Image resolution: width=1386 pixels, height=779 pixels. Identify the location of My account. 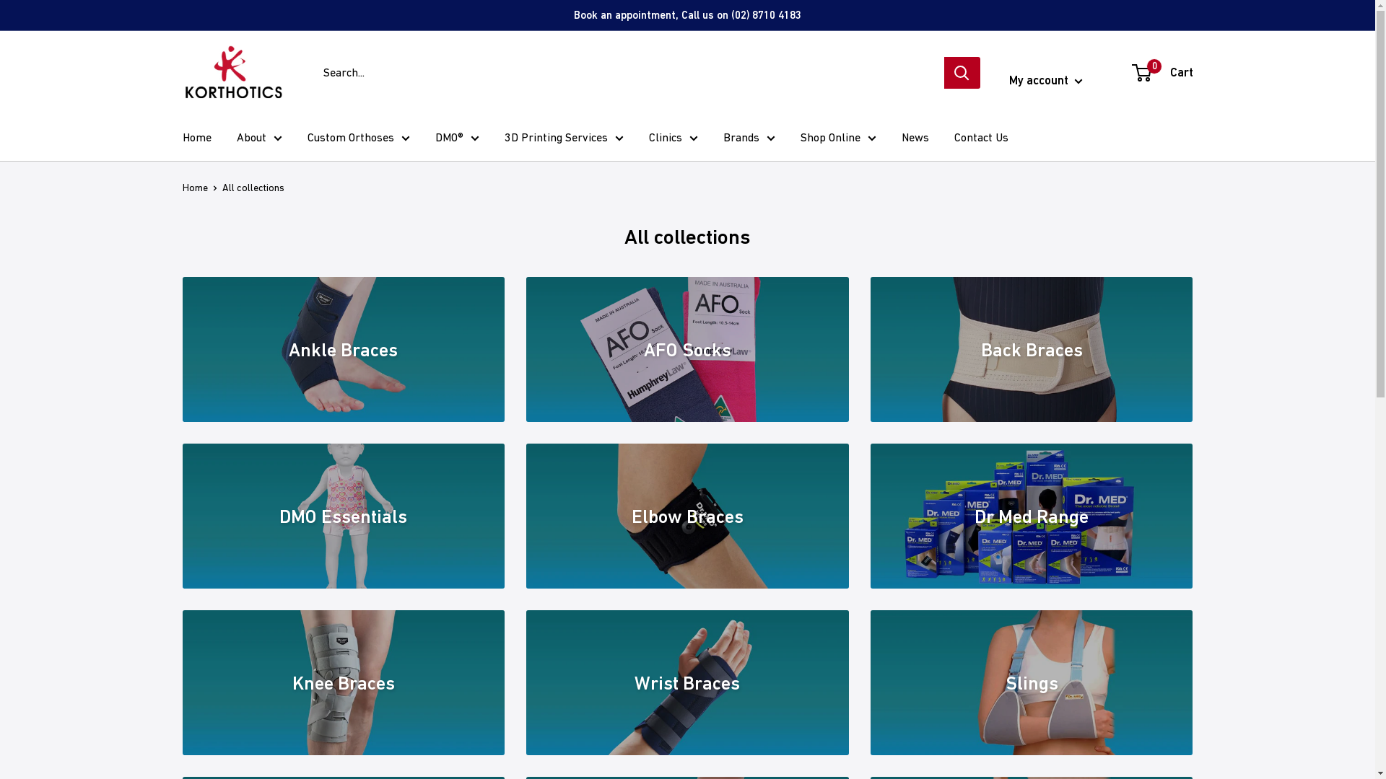
(1046, 81).